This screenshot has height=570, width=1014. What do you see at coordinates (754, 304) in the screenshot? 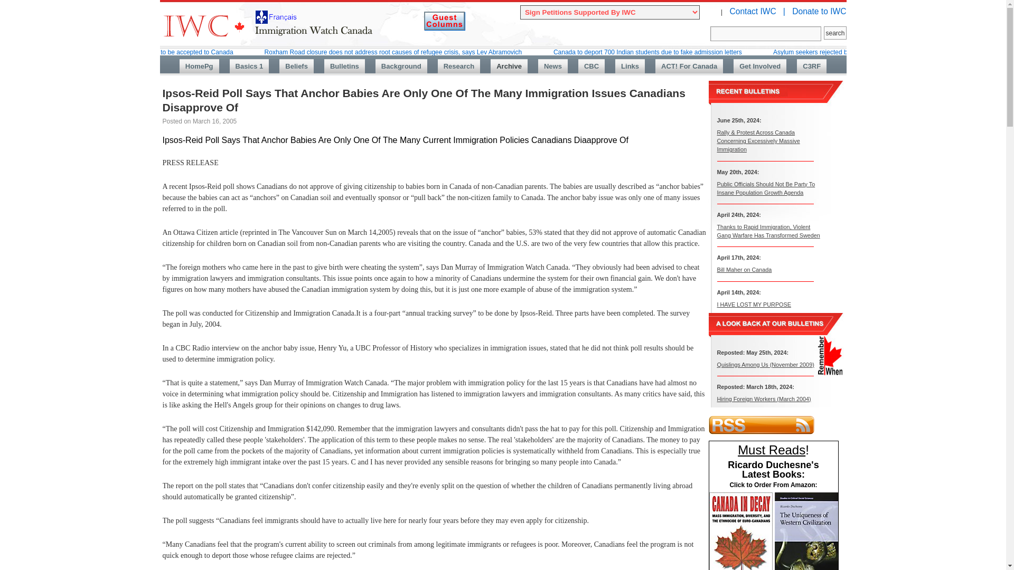
I see `Permanent Link to I HAVE LOST MY PURPOSE` at bounding box center [754, 304].